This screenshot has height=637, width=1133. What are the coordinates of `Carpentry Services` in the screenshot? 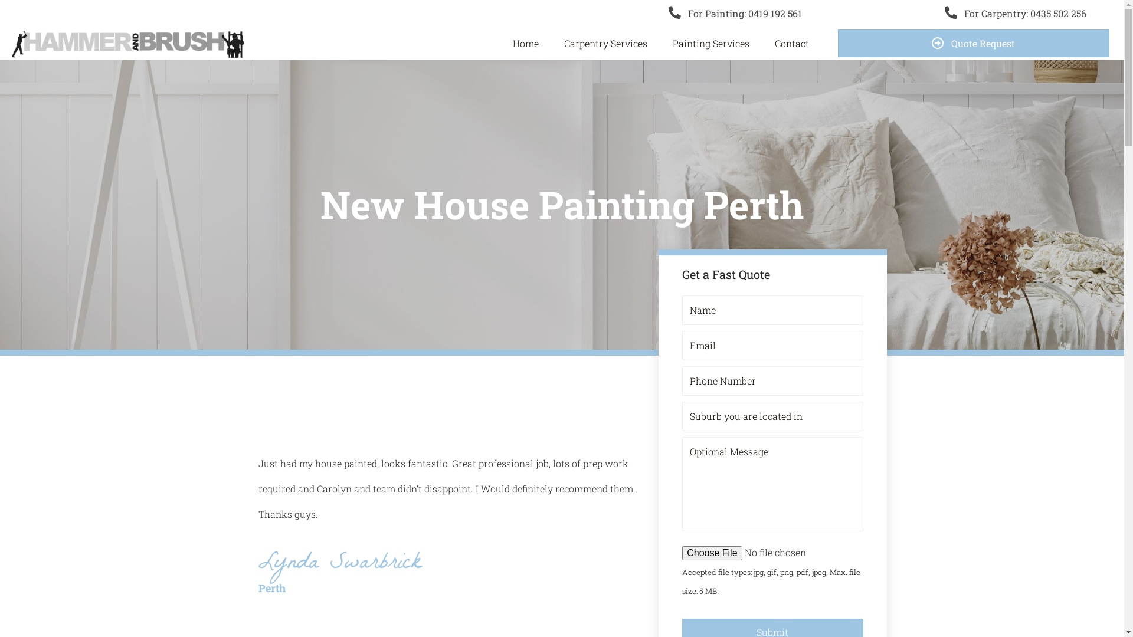 It's located at (610, 44).